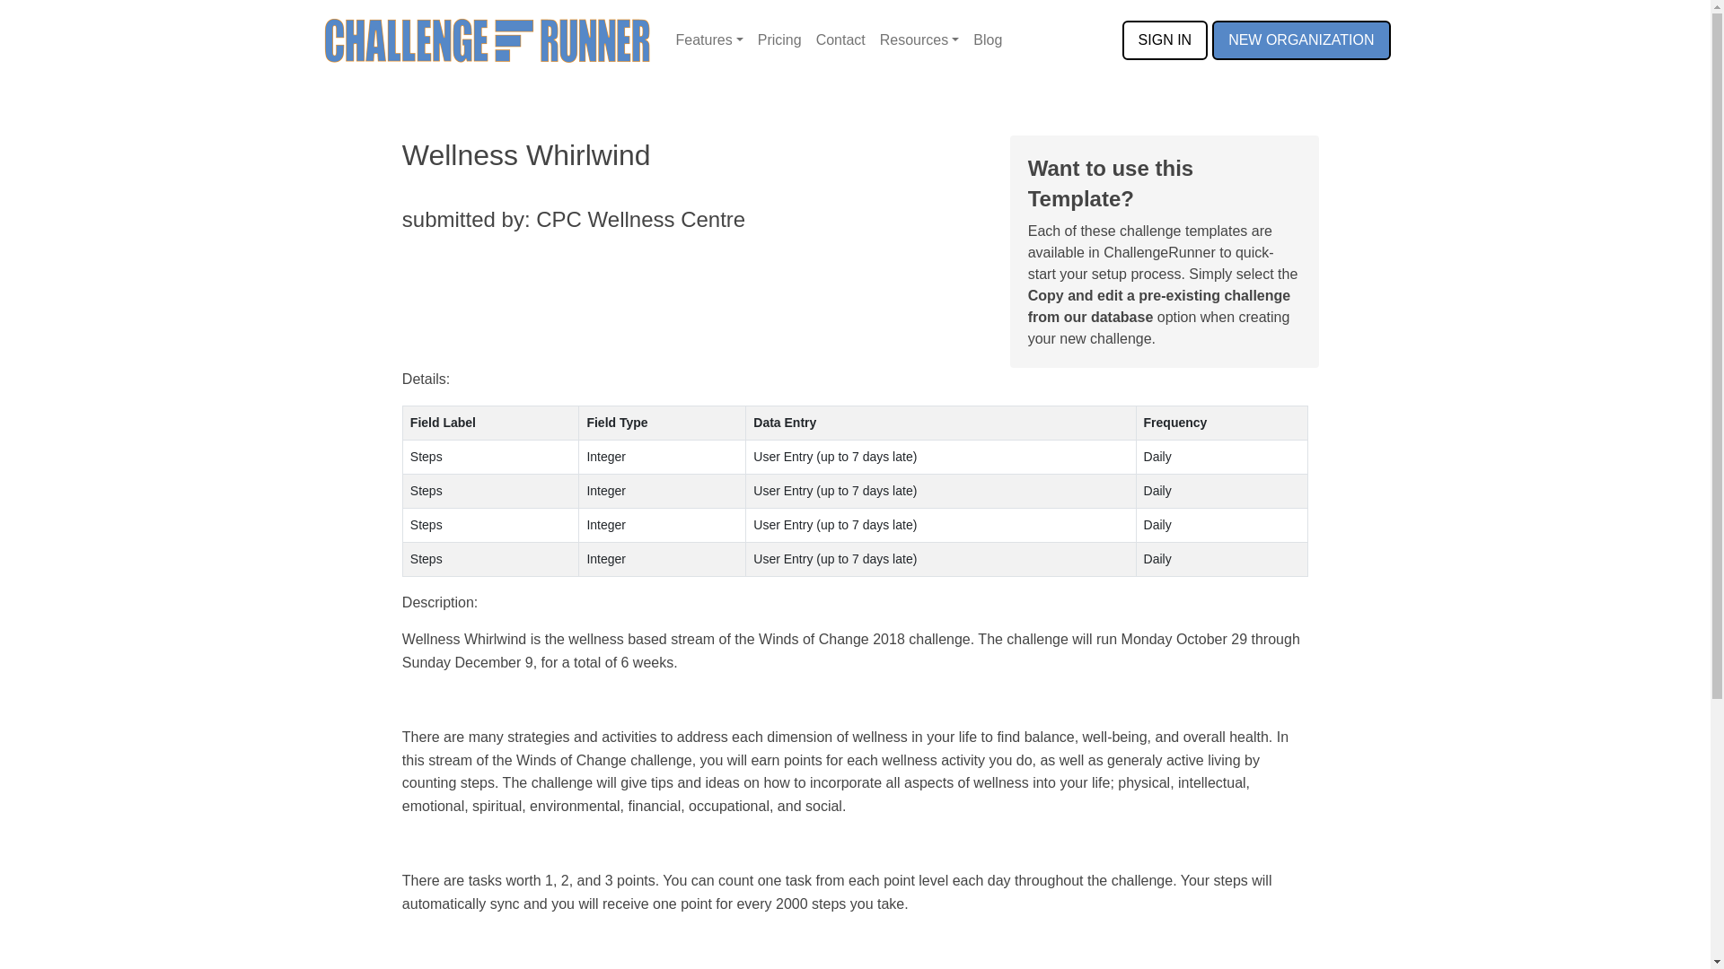  What do you see at coordinates (987, 39) in the screenshot?
I see `Blog` at bounding box center [987, 39].